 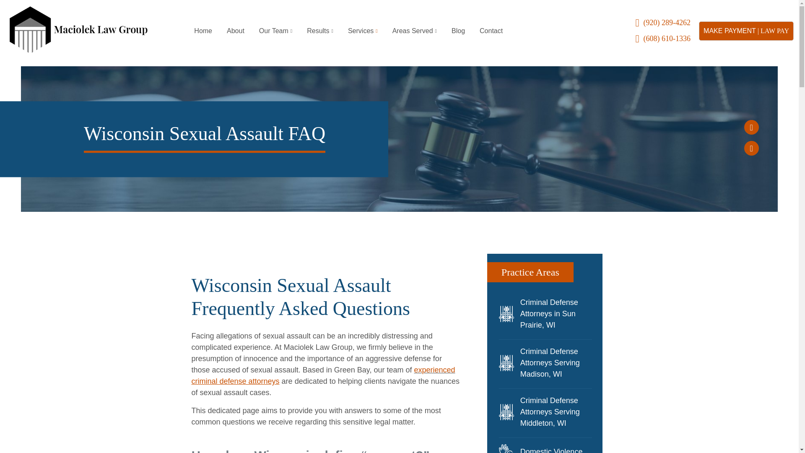 What do you see at coordinates (320, 31) in the screenshot?
I see `Results` at bounding box center [320, 31].